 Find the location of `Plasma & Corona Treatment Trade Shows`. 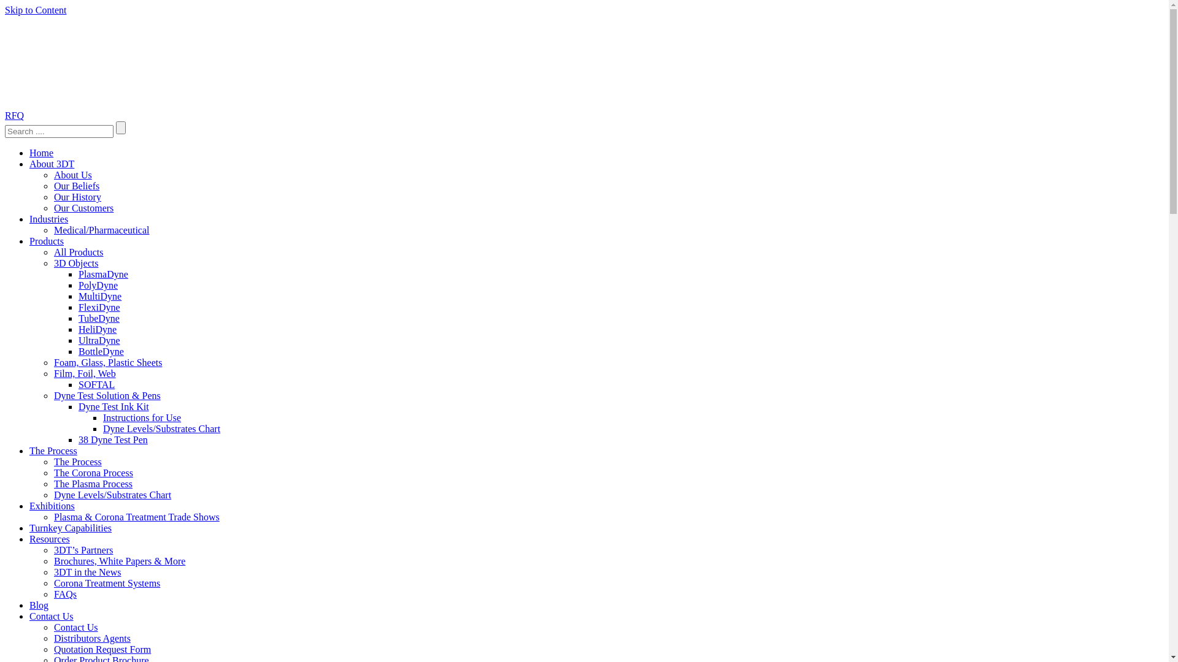

Plasma & Corona Treatment Trade Shows is located at coordinates (137, 517).